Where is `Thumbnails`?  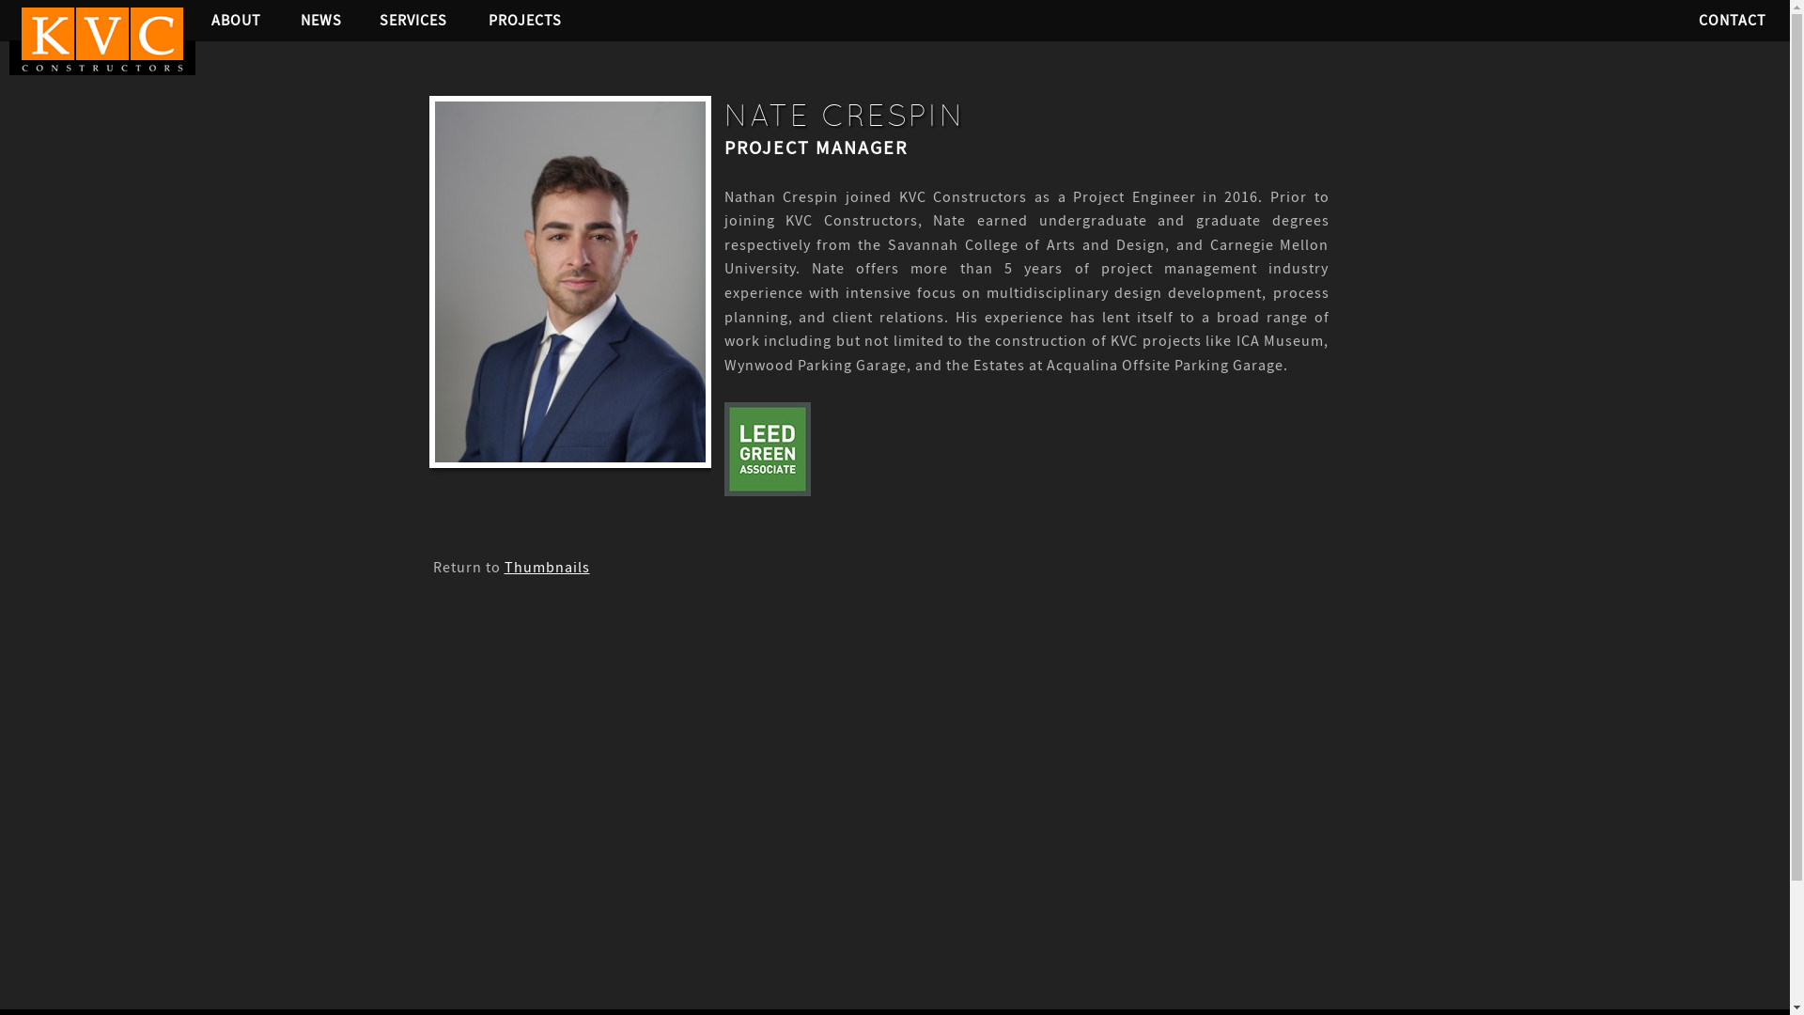 Thumbnails is located at coordinates (546, 568).